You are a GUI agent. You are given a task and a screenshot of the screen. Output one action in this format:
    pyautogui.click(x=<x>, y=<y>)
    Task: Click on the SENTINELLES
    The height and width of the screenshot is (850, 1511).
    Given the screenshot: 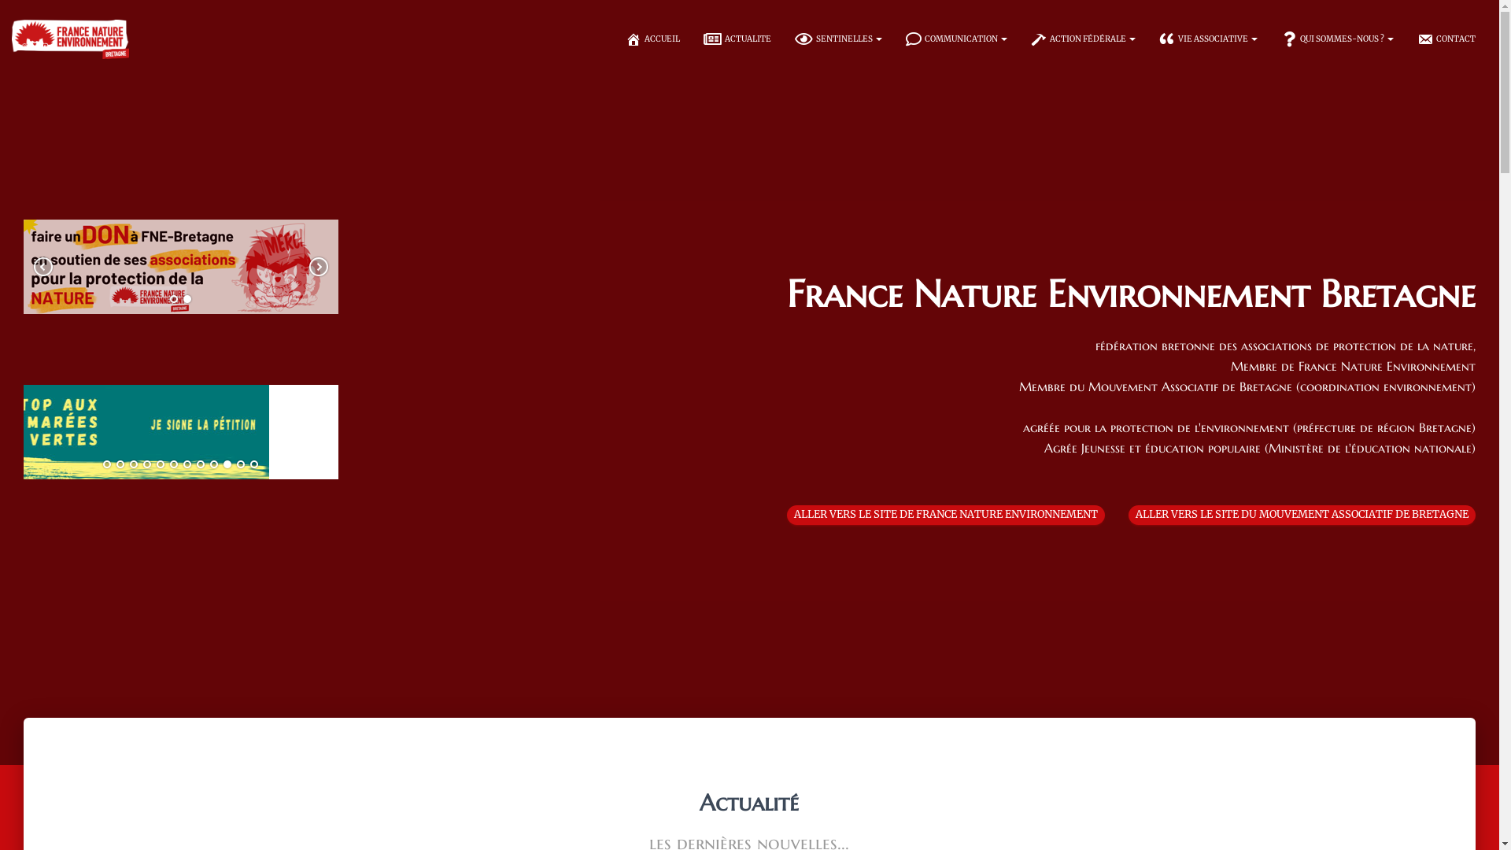 What is the action you would take?
    pyautogui.click(x=838, y=39)
    